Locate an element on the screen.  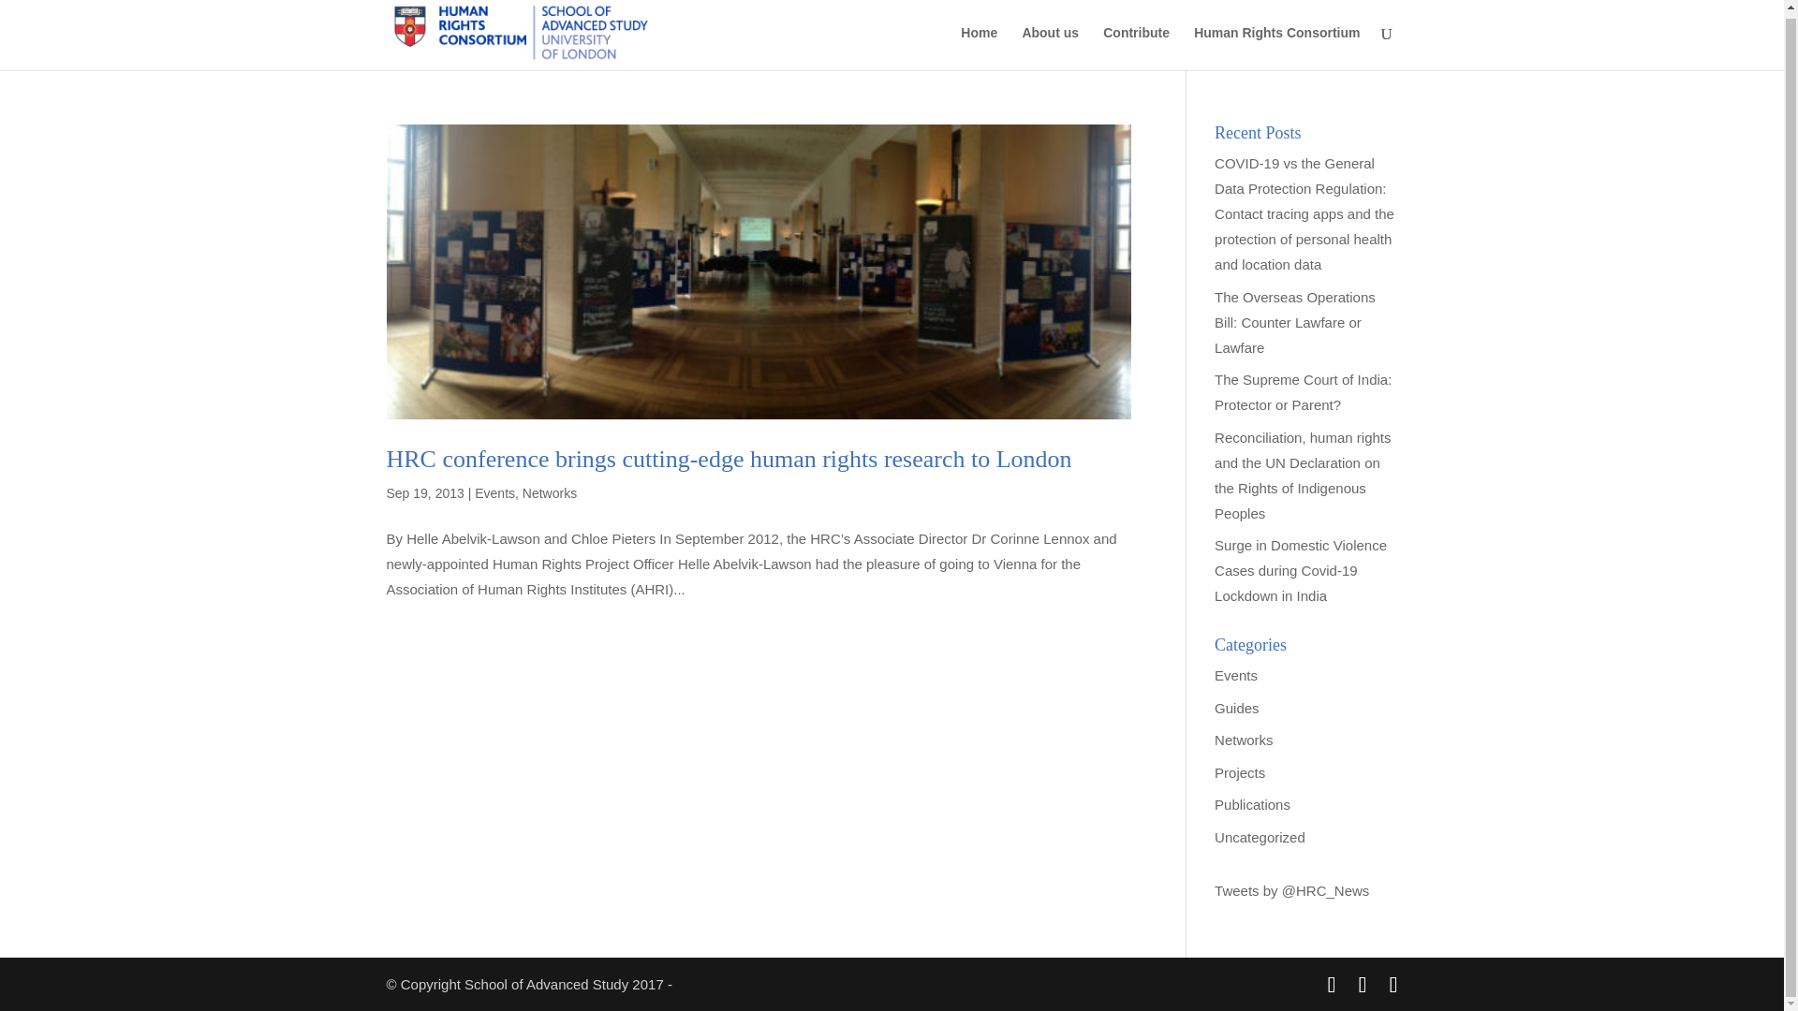
Networks is located at coordinates (550, 492).